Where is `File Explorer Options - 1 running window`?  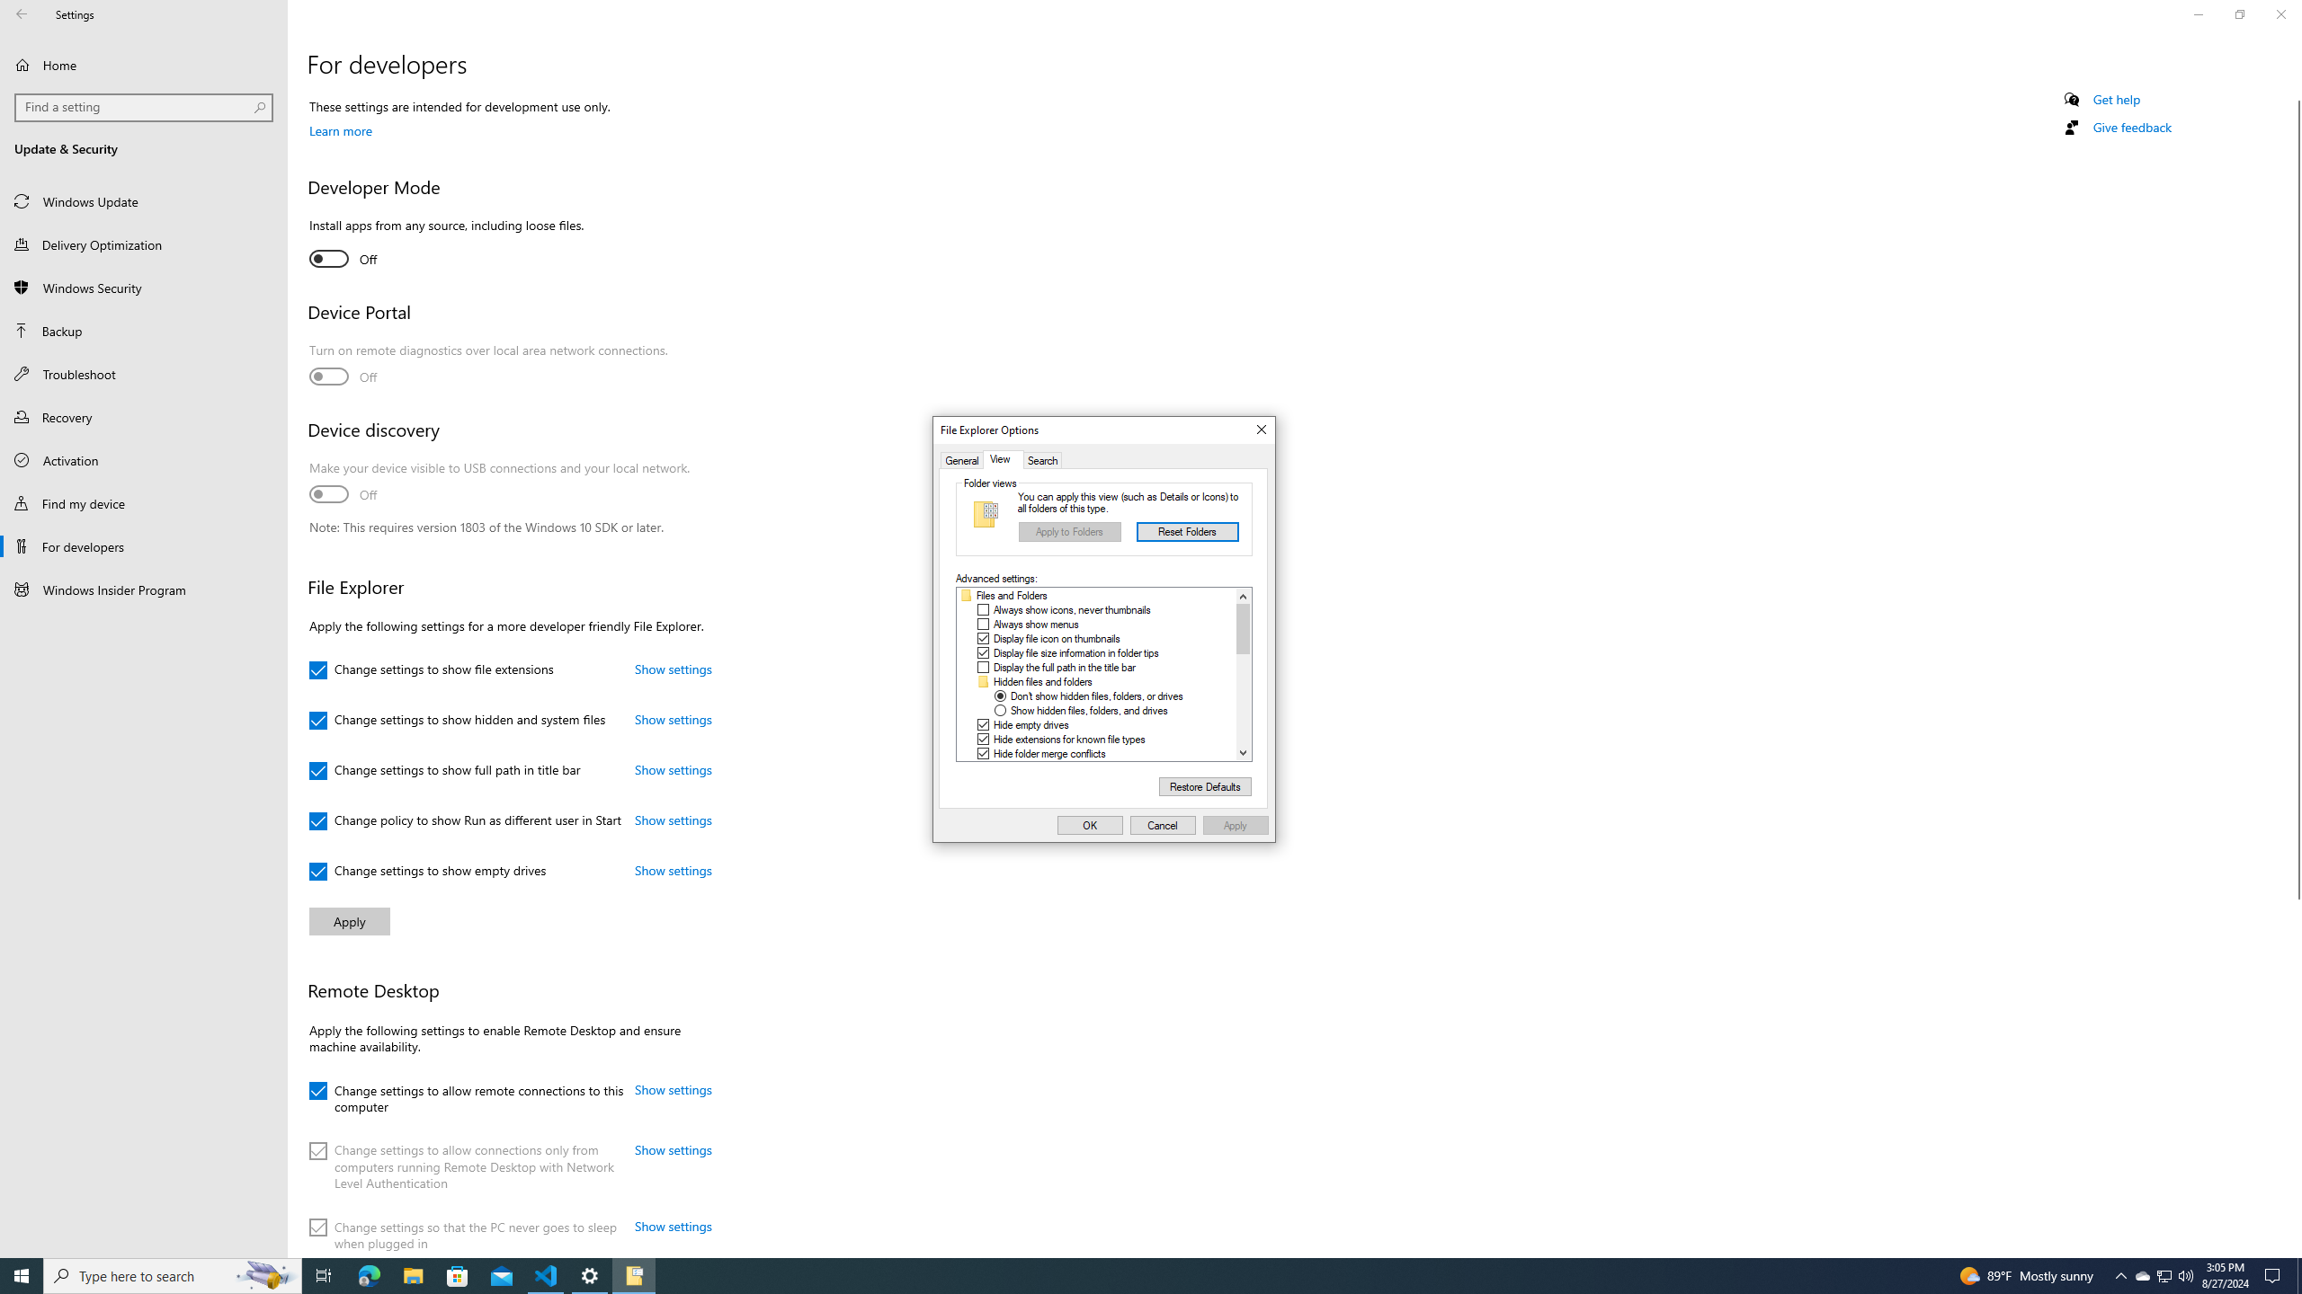
File Explorer Options - 1 running window is located at coordinates (633, 1276).